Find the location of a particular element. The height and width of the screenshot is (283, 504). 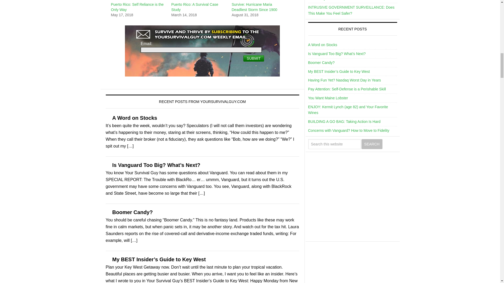

Submit is located at coordinates (254, 58).